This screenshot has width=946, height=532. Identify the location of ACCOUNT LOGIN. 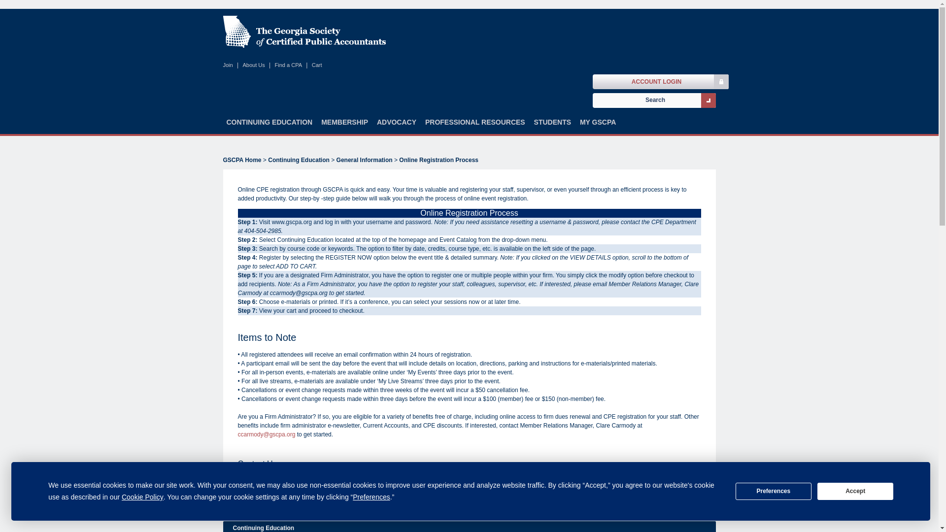
(656, 82).